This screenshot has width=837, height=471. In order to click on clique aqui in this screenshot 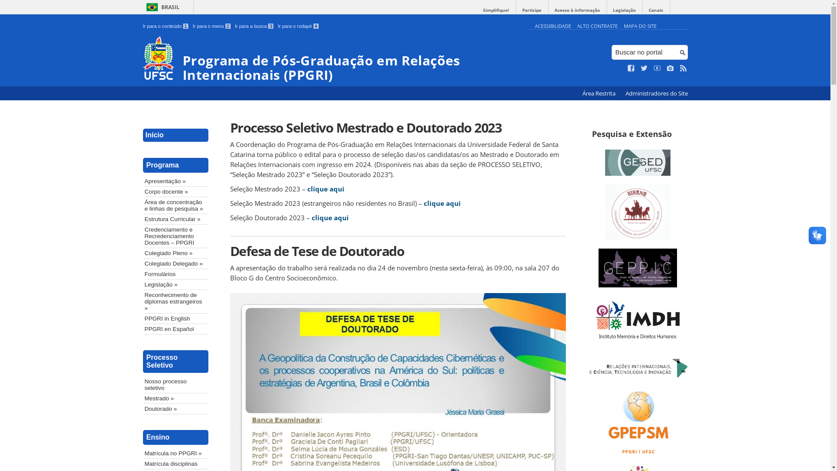, I will do `click(325, 189)`.